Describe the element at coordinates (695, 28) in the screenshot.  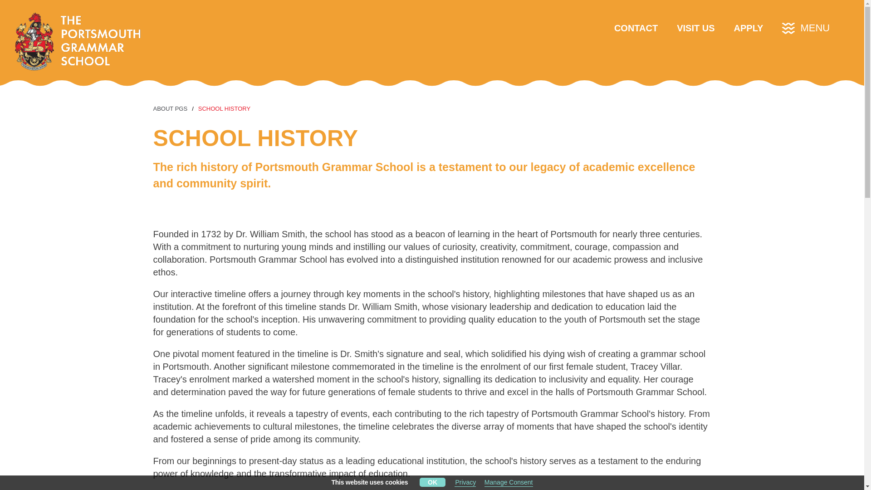
I see `Visit Us` at that location.